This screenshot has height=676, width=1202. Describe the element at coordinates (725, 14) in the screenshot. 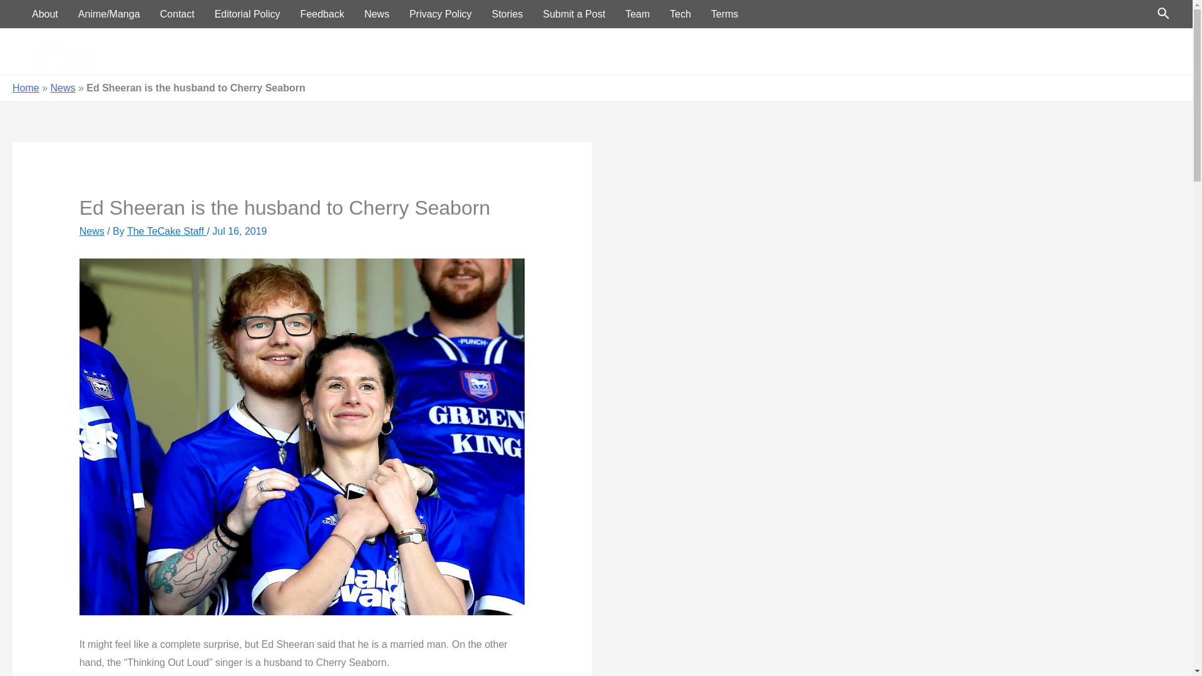

I see `Terms` at that location.